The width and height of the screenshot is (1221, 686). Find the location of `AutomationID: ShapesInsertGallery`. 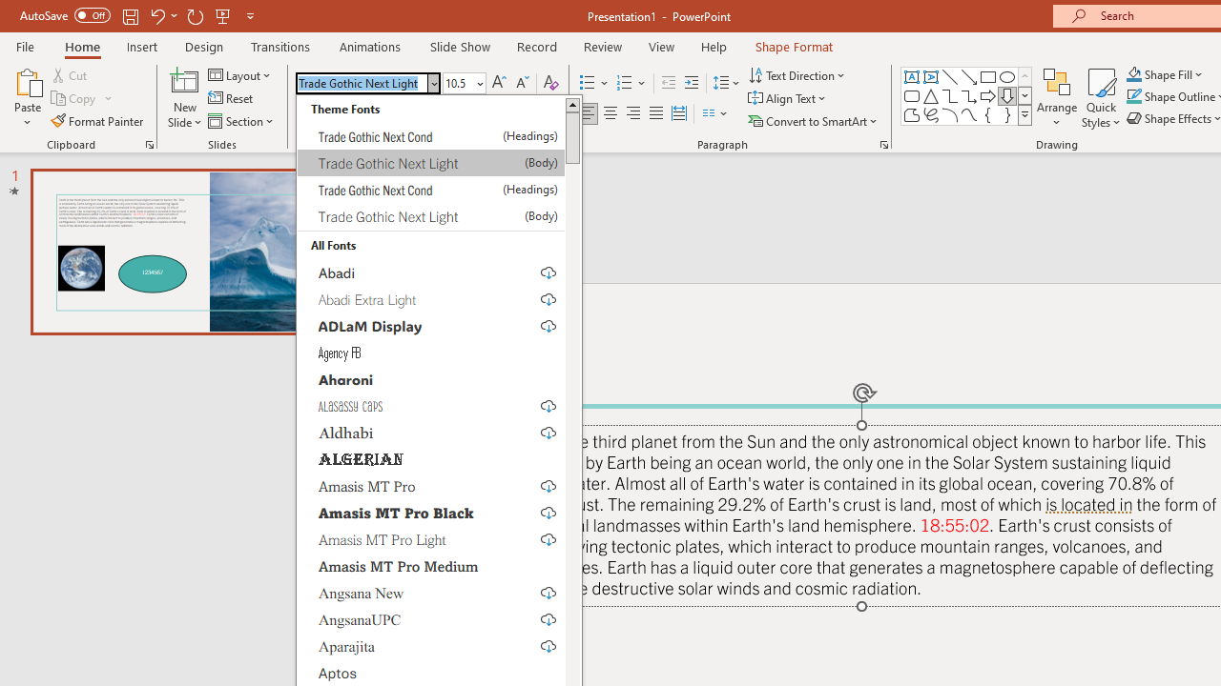

AutomationID: ShapesInsertGallery is located at coordinates (967, 95).